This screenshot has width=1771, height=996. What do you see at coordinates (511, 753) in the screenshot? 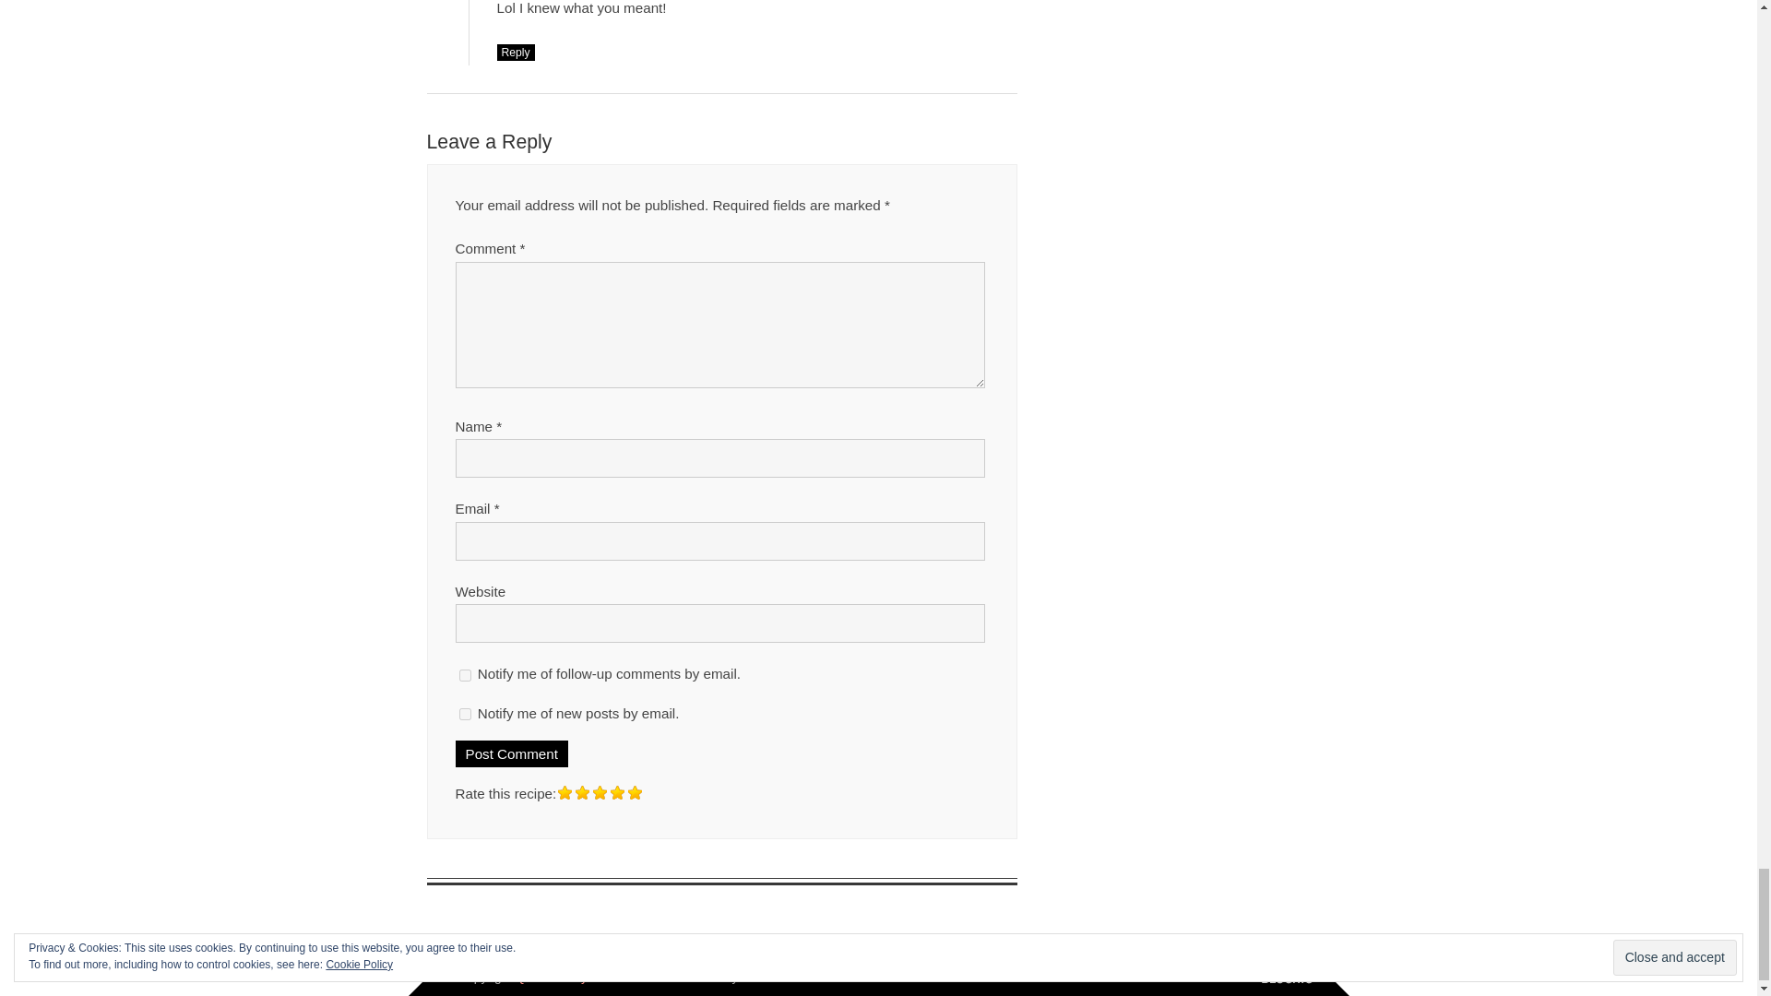
I see `Post Comment` at bounding box center [511, 753].